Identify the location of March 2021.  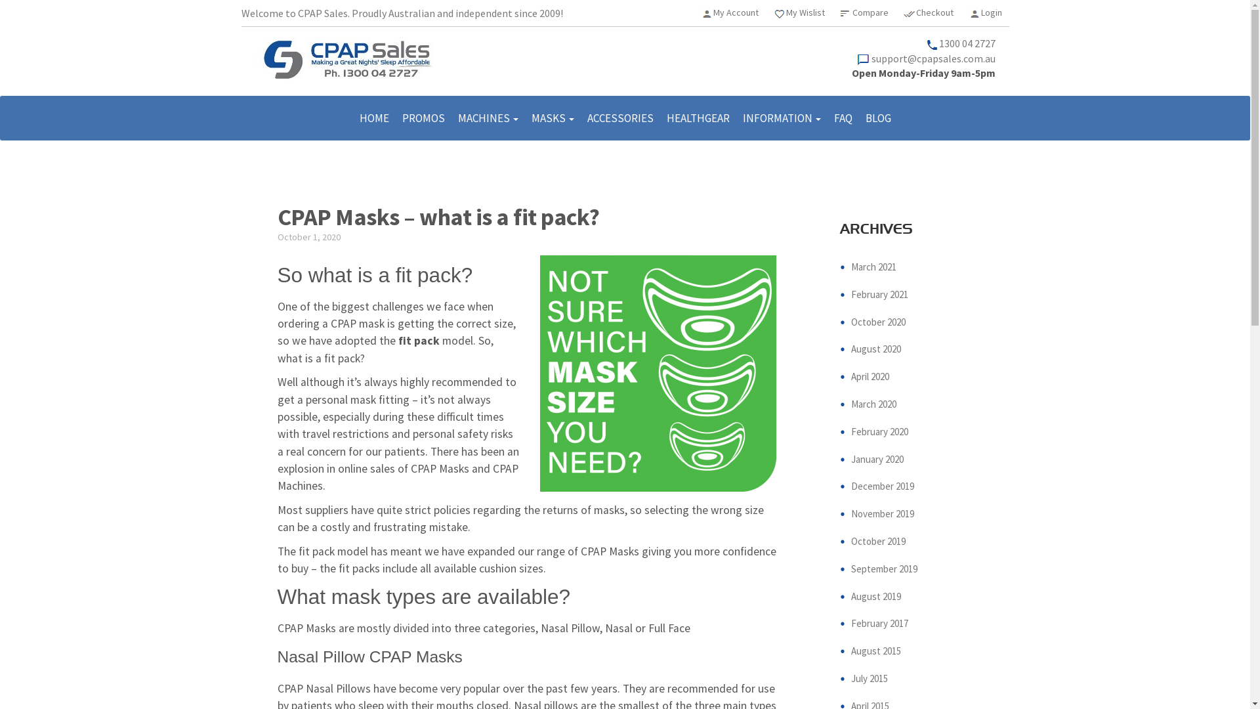
(874, 267).